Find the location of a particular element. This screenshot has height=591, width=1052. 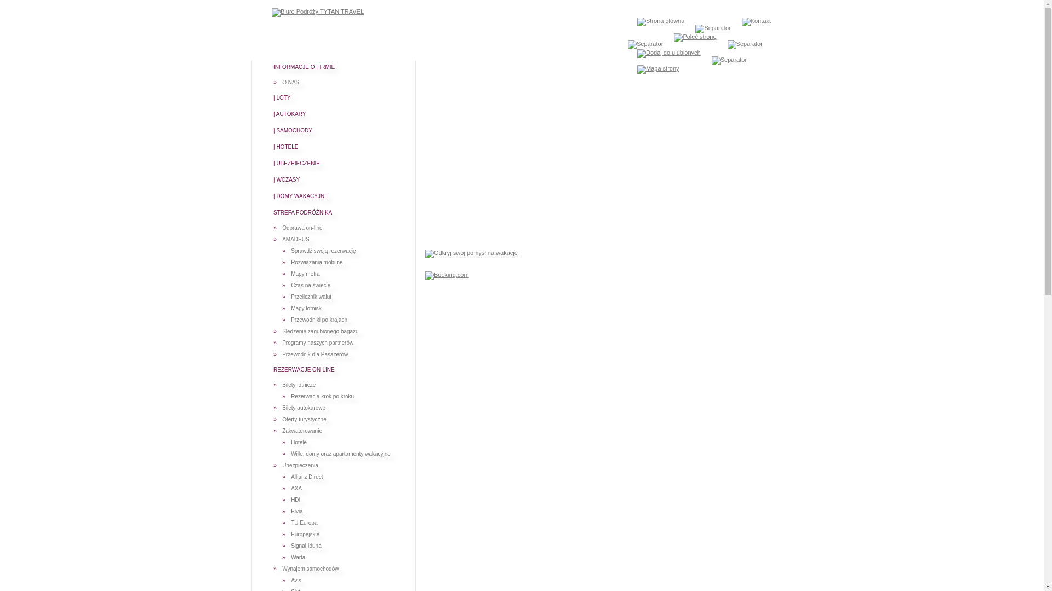

Elvia is located at coordinates (297, 512).